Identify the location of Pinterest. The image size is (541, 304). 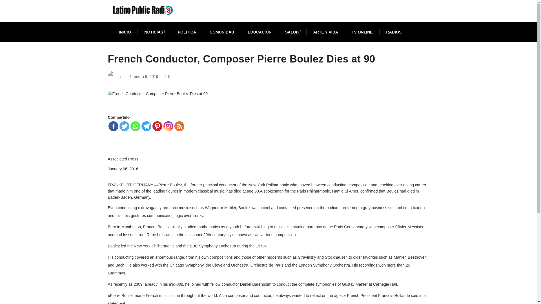
(157, 126).